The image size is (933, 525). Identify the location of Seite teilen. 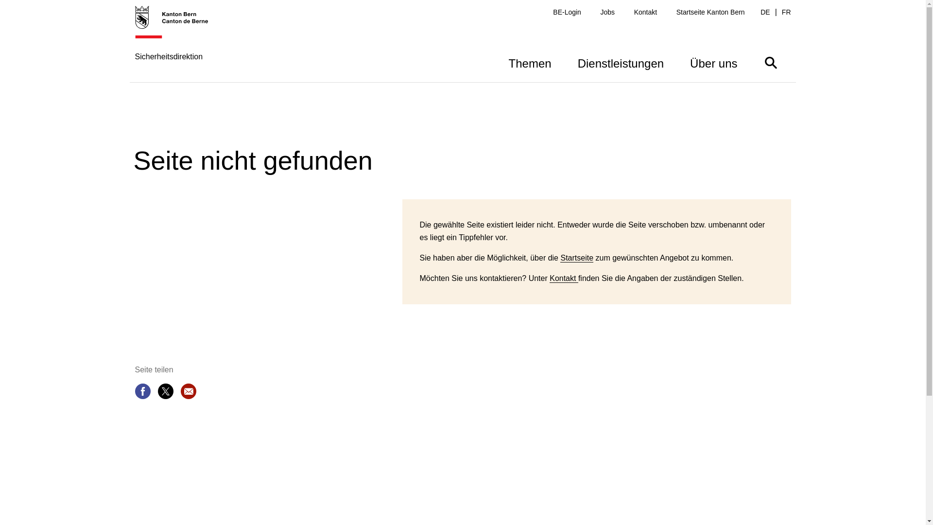
(165, 393).